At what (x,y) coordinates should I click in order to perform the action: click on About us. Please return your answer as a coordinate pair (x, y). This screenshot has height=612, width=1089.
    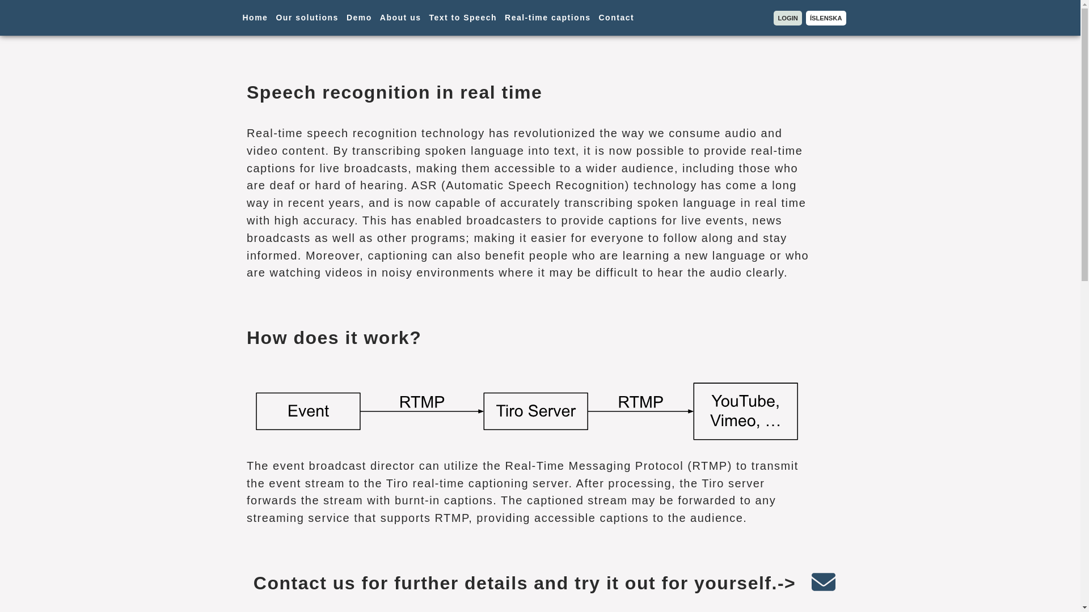
    Looking at the image, I should click on (400, 18).